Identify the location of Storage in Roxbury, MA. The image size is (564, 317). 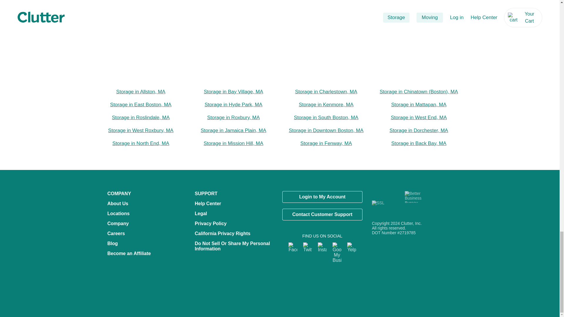
(233, 117).